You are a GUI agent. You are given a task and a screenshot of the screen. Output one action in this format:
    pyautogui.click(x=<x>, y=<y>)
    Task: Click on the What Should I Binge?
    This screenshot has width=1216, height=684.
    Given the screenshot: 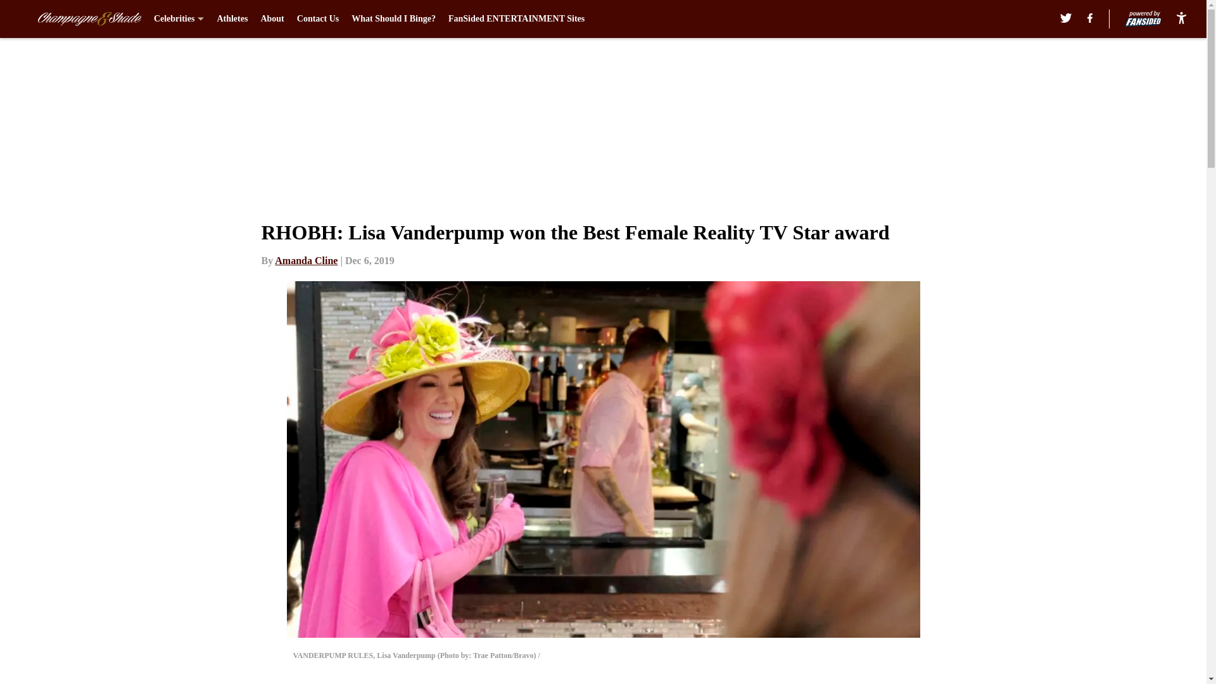 What is the action you would take?
    pyautogui.click(x=393, y=19)
    